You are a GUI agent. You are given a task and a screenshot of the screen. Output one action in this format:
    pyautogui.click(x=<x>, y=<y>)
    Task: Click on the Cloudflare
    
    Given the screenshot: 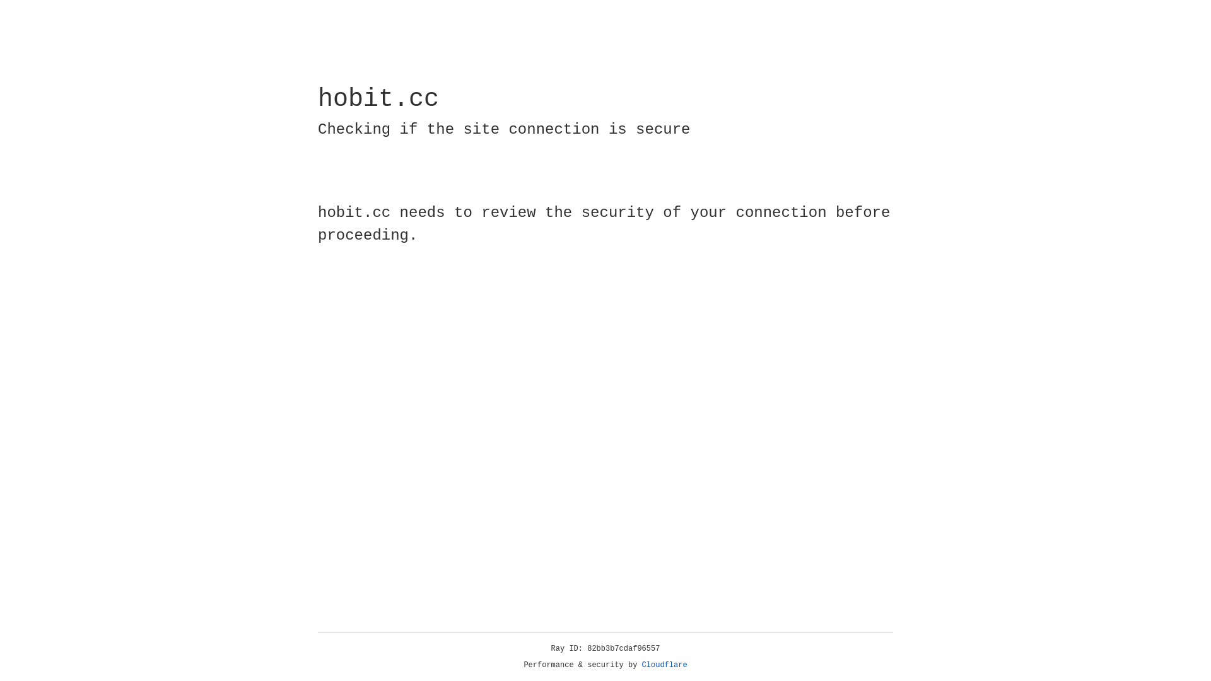 What is the action you would take?
    pyautogui.click(x=665, y=665)
    